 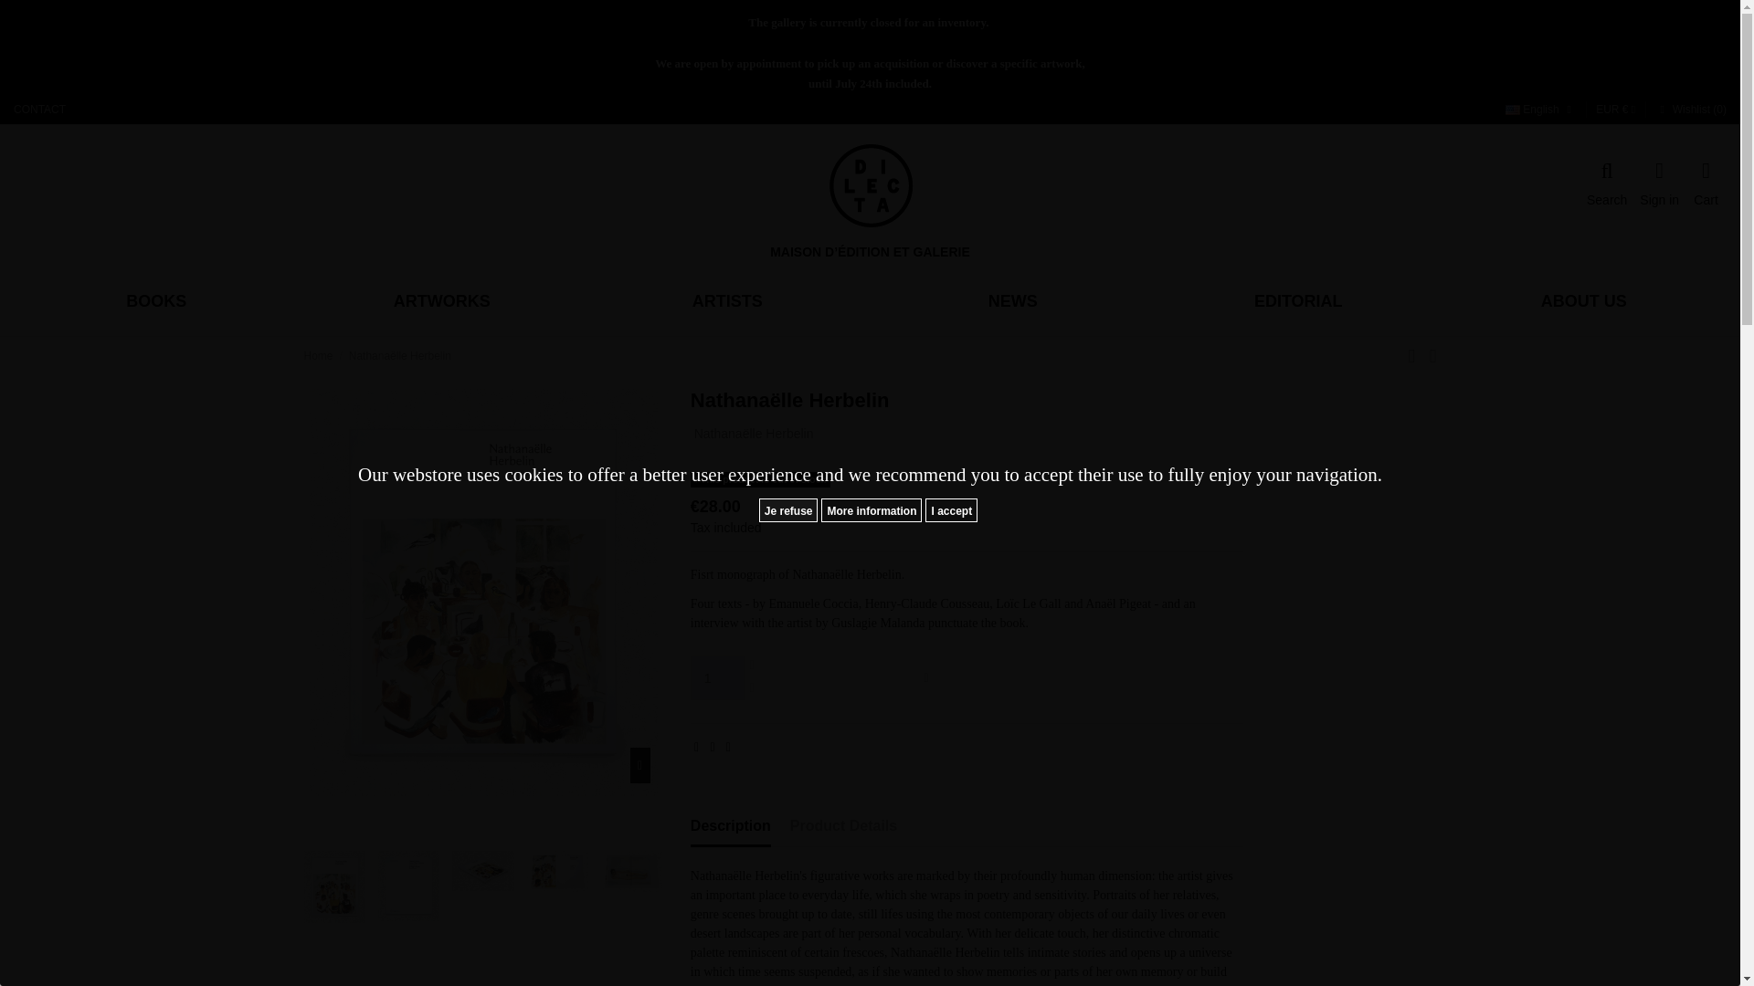 What do you see at coordinates (717, 677) in the screenshot?
I see `1` at bounding box center [717, 677].